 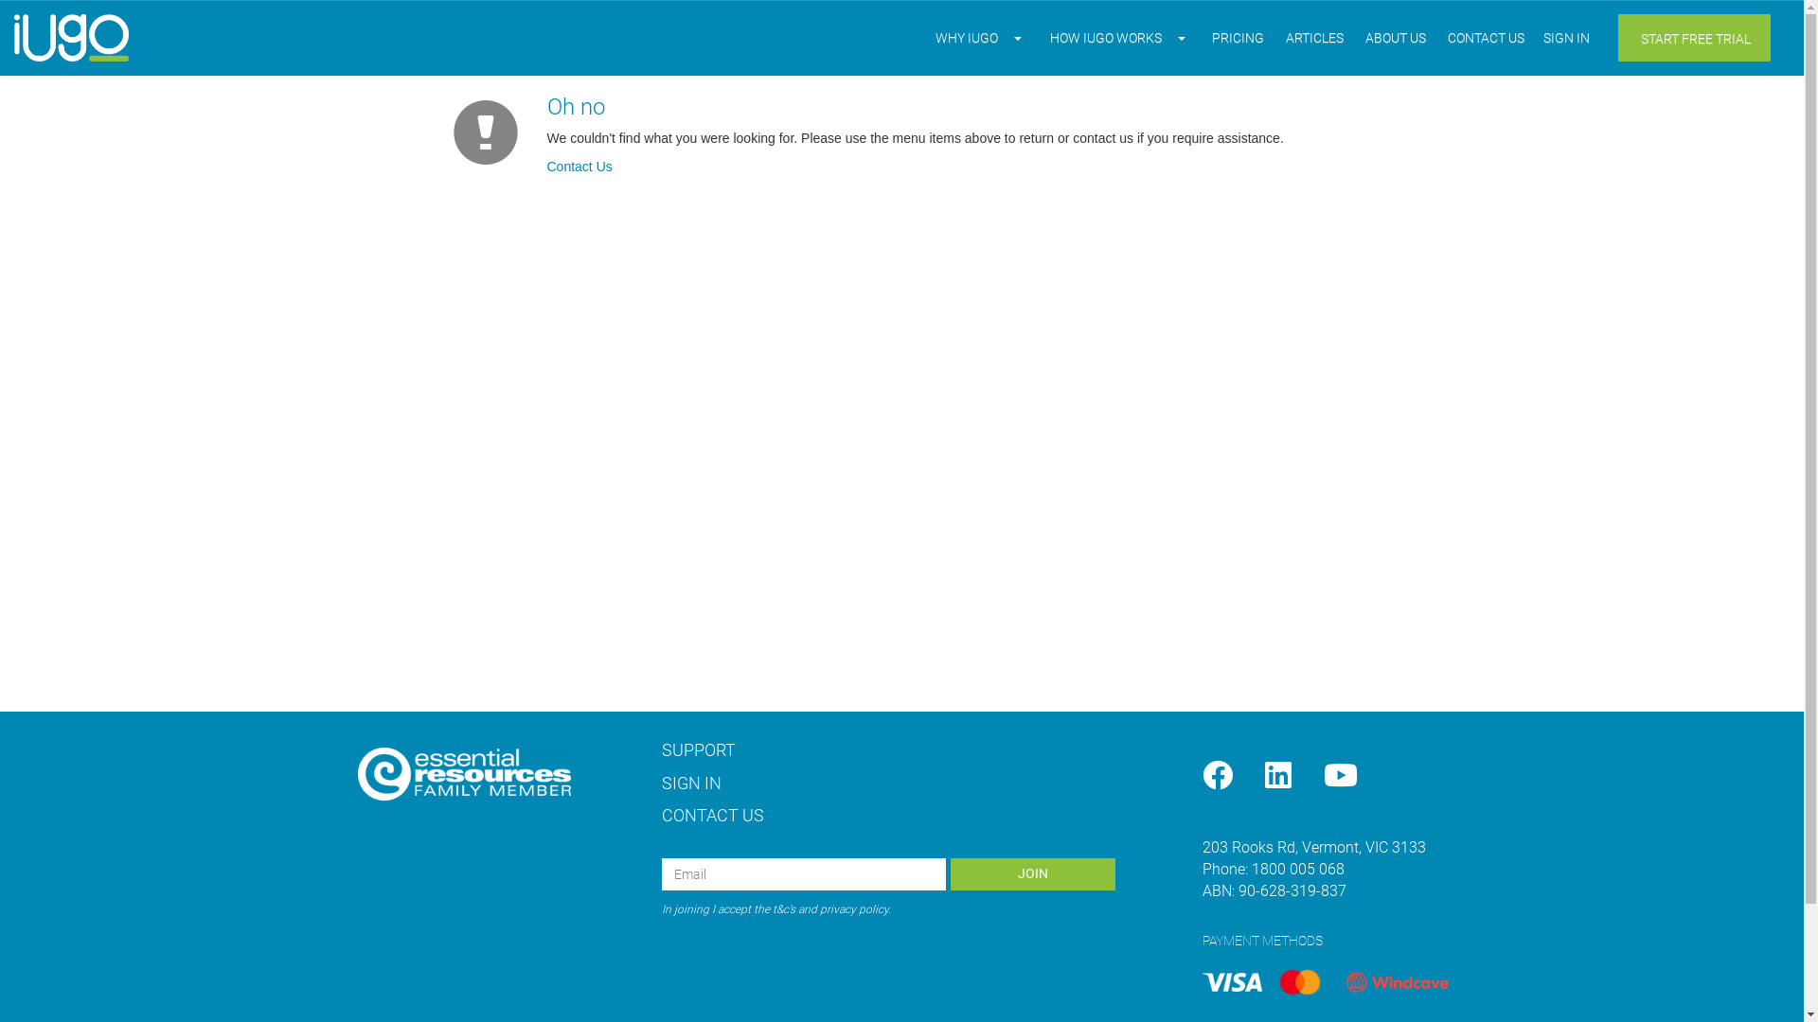 What do you see at coordinates (579, 167) in the screenshot?
I see `Contact Us` at bounding box center [579, 167].